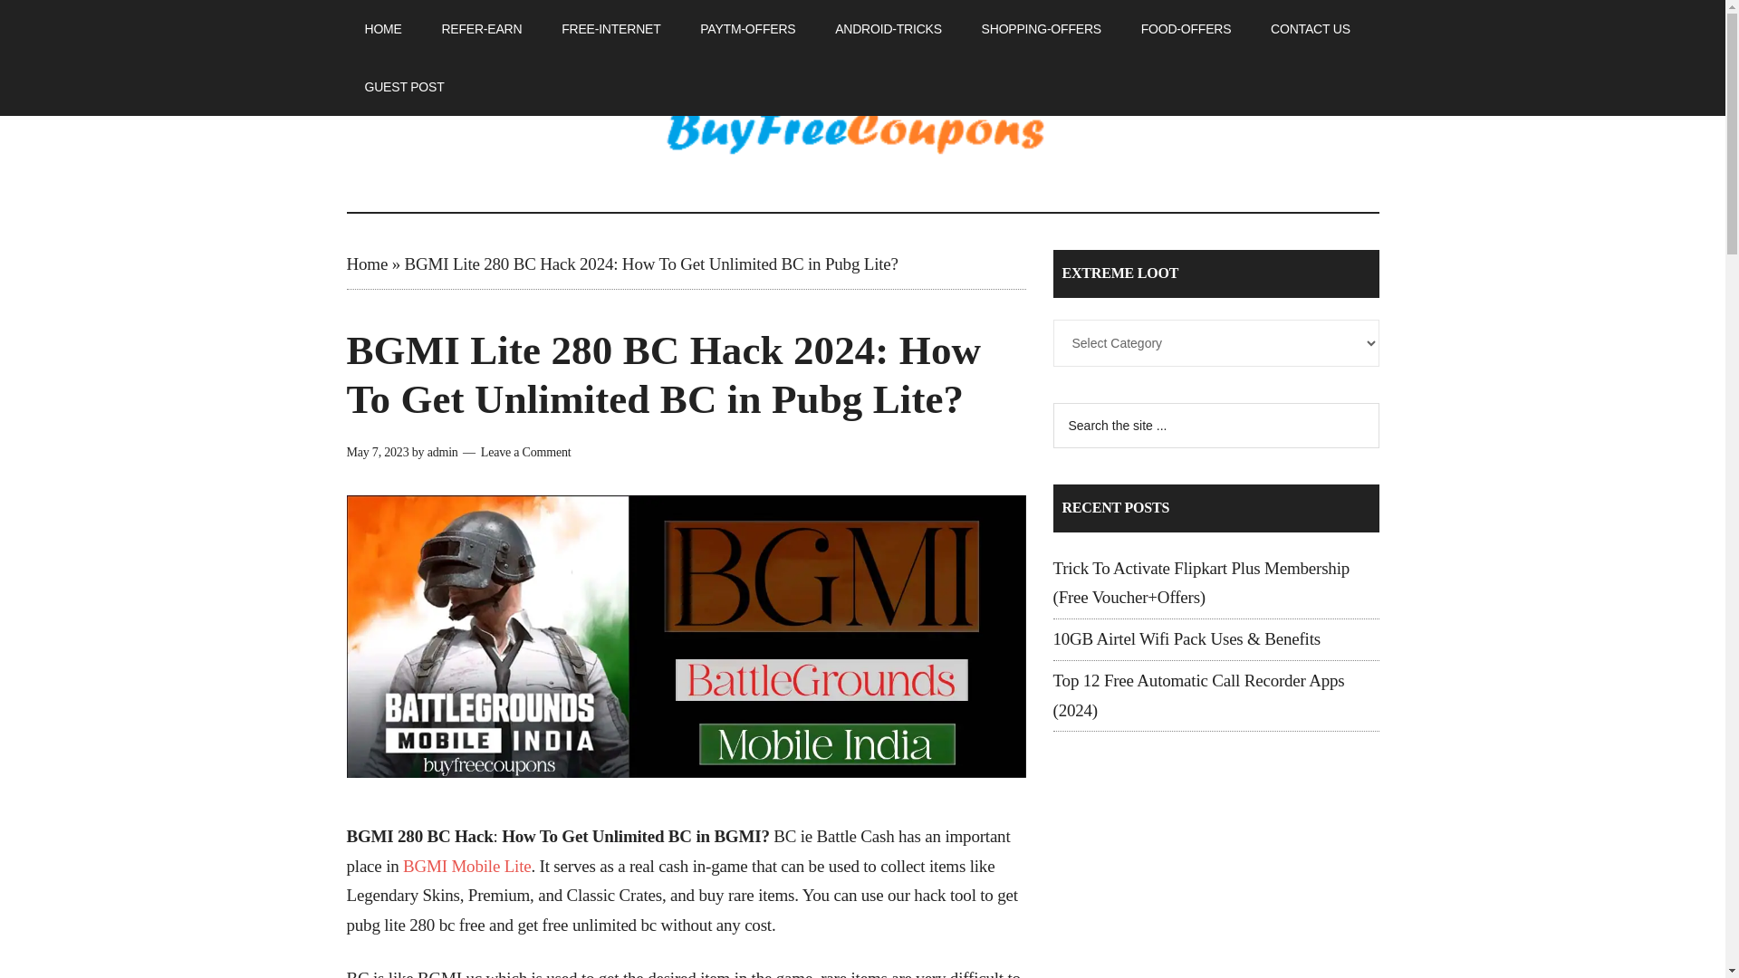  Describe the element at coordinates (1187, 29) in the screenshot. I see `FOOD-OFFERS` at that location.